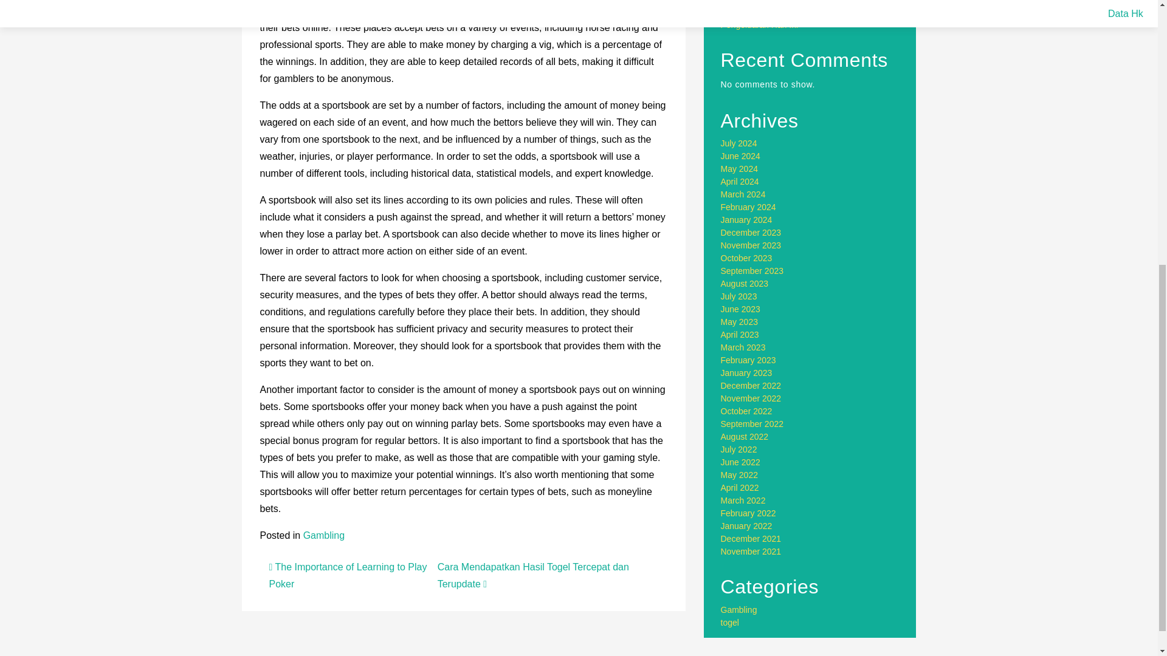  Describe the element at coordinates (740, 462) in the screenshot. I see `June 2022` at that location.